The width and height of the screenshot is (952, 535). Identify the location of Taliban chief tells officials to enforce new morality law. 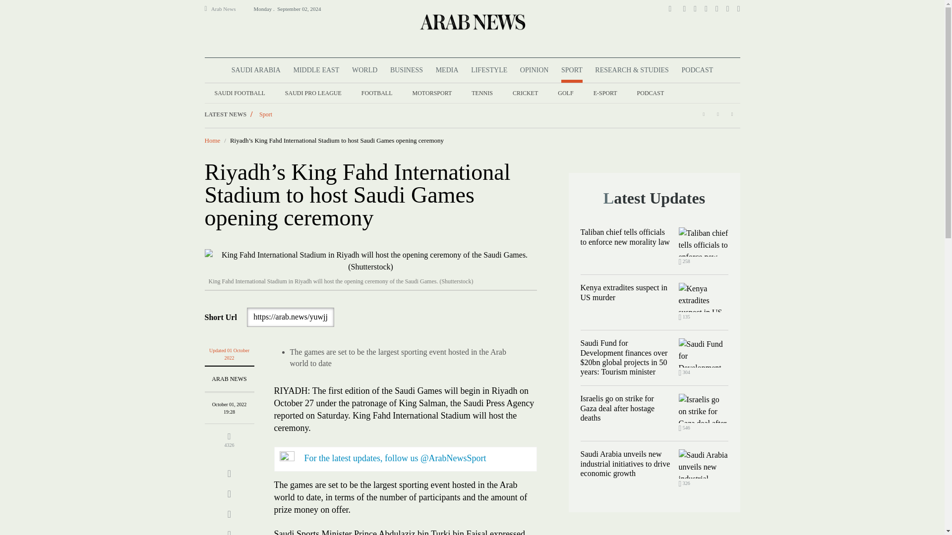
(703, 242).